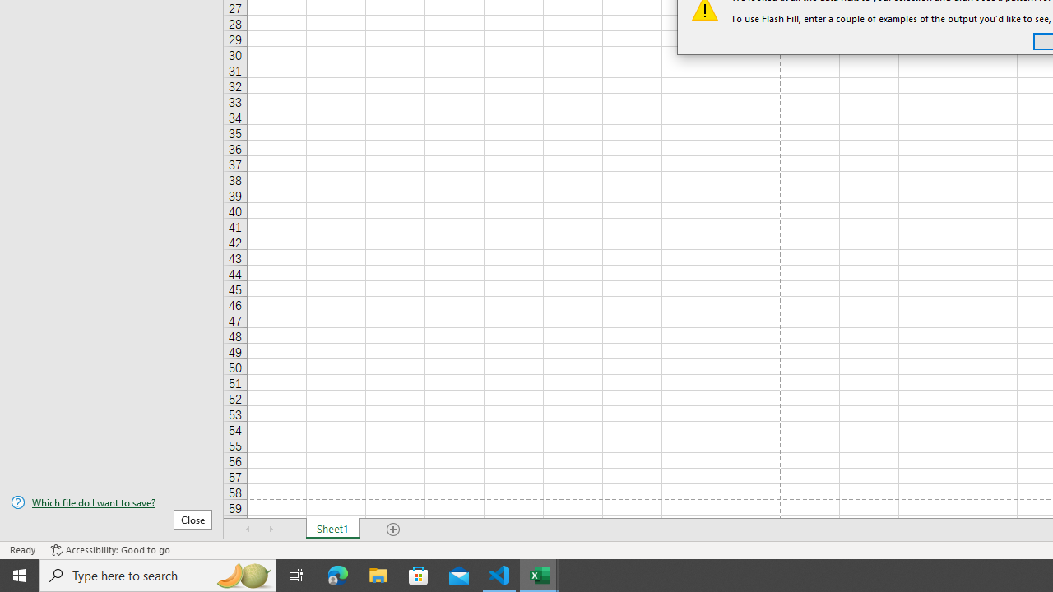  What do you see at coordinates (158, 576) in the screenshot?
I see `Type here to search` at bounding box center [158, 576].